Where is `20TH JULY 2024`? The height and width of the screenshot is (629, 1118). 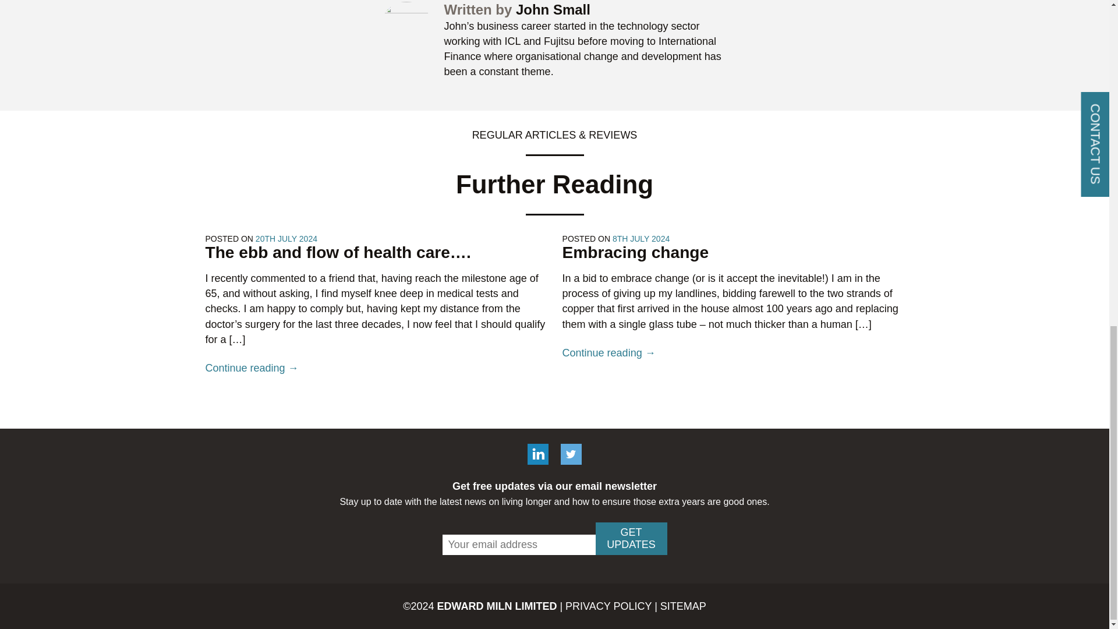
20TH JULY 2024 is located at coordinates (286, 238).